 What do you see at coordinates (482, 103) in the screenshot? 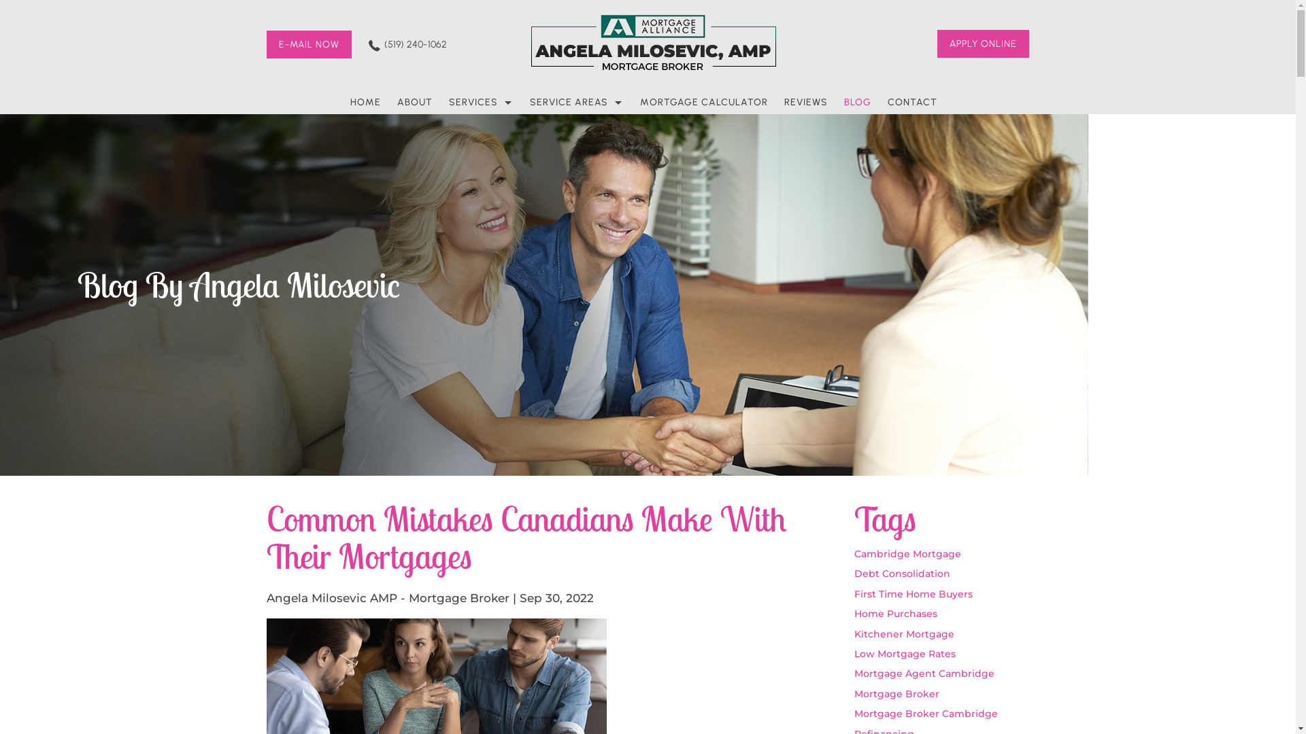
I see `SERVICES` at bounding box center [482, 103].